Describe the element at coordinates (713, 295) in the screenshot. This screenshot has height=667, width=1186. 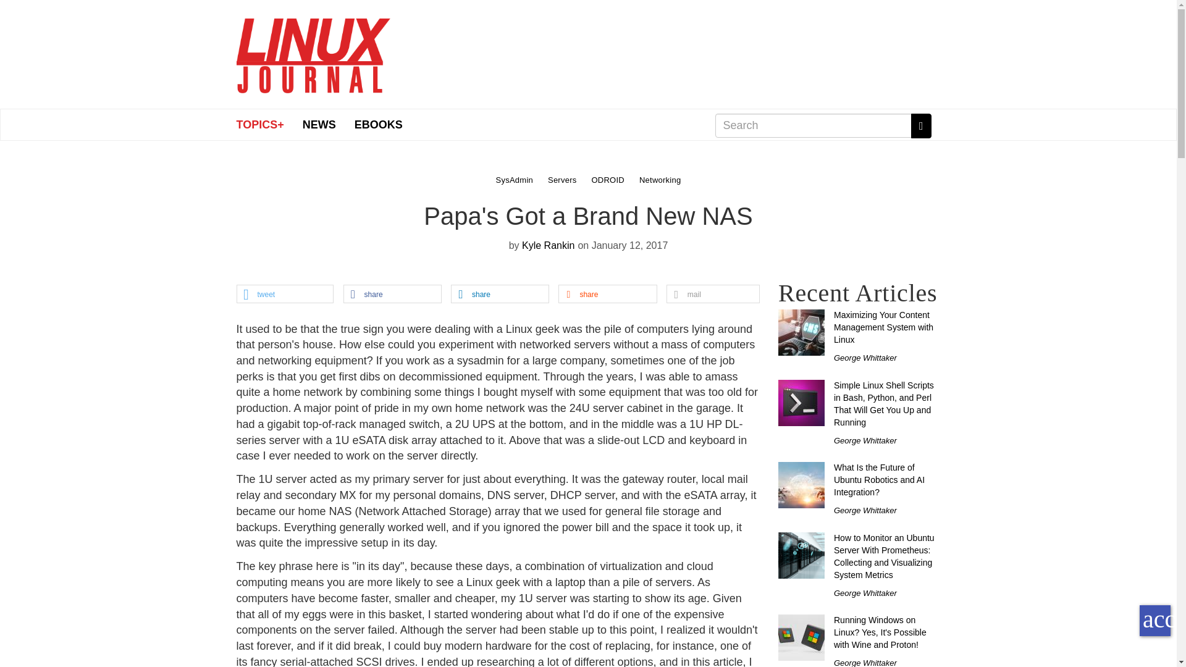
I see `mail` at that location.